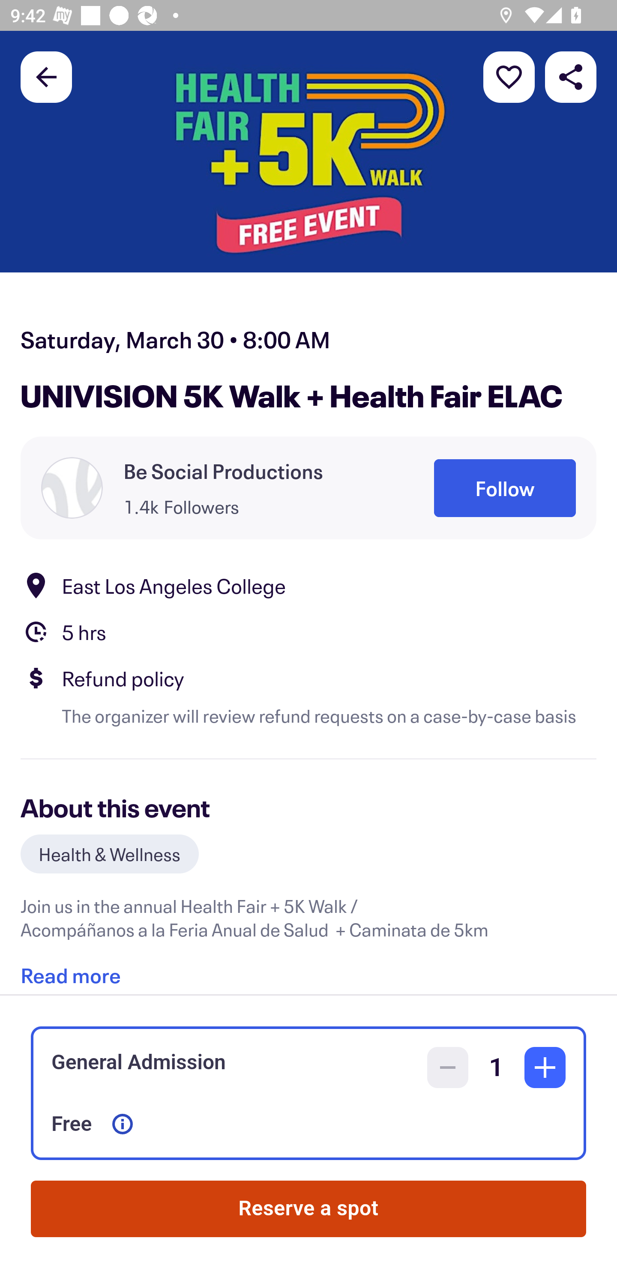 Image resolution: width=617 pixels, height=1268 pixels. What do you see at coordinates (571, 76) in the screenshot?
I see `Share` at bounding box center [571, 76].